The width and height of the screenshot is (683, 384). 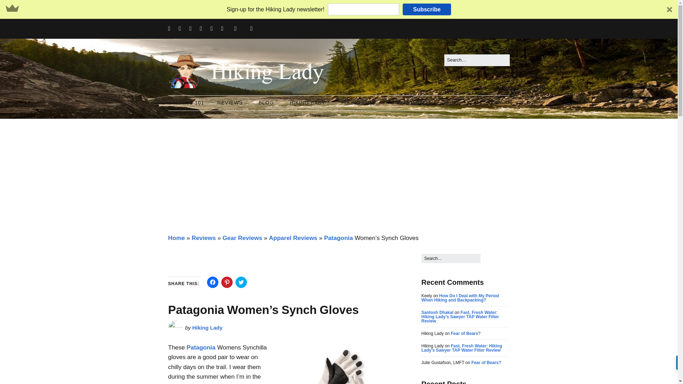 I want to click on Click to share on Pinterest, so click(x=227, y=282).